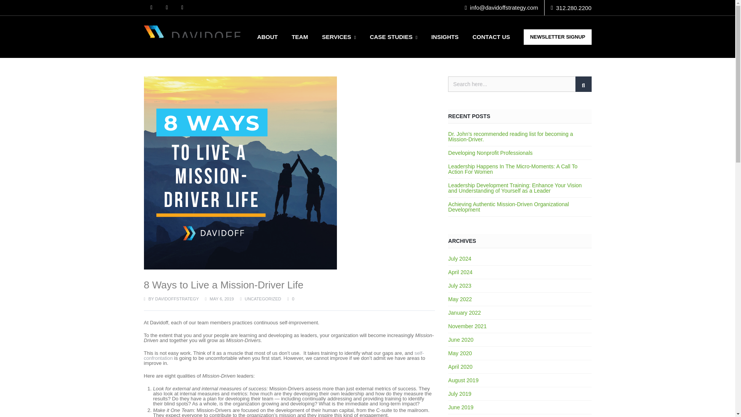 The image size is (741, 417). Describe the element at coordinates (167, 8) in the screenshot. I see ` Follow on Facebook` at that location.